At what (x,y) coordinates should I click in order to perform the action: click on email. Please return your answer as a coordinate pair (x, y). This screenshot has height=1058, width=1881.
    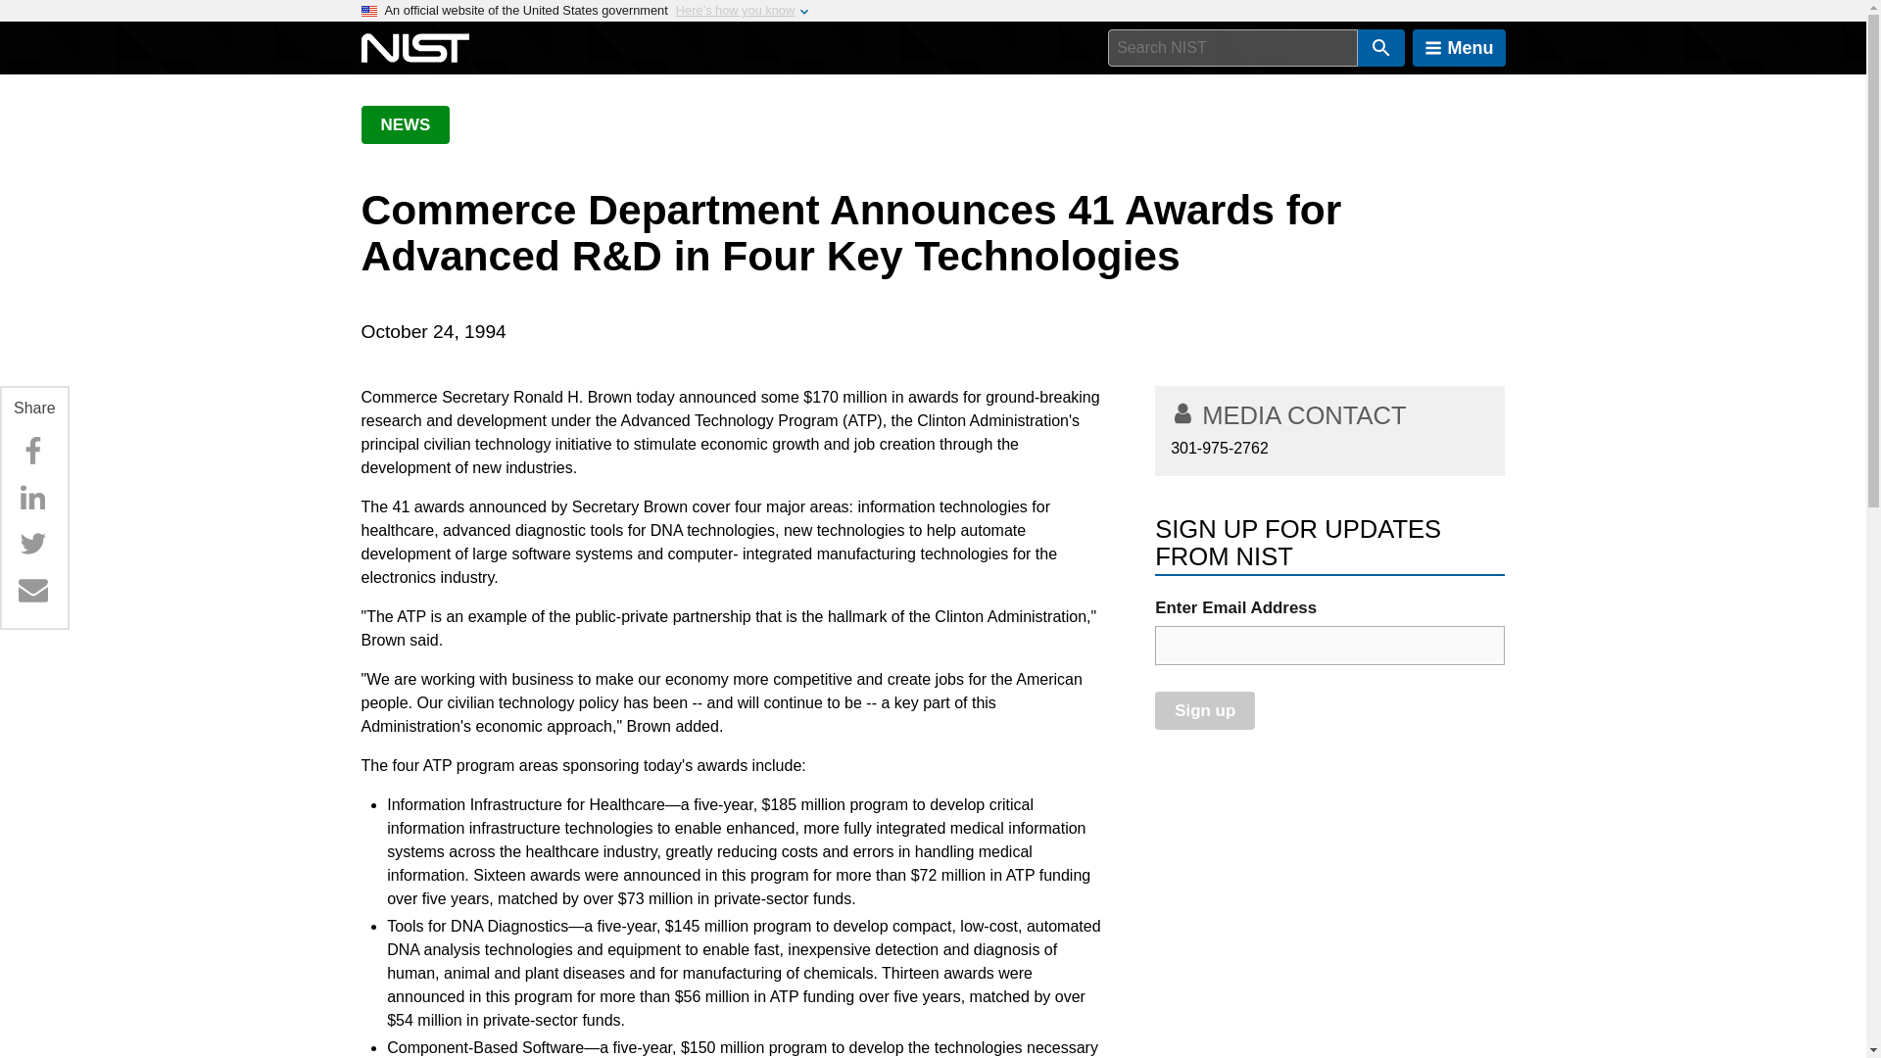
    Looking at the image, I should click on (1329, 646).